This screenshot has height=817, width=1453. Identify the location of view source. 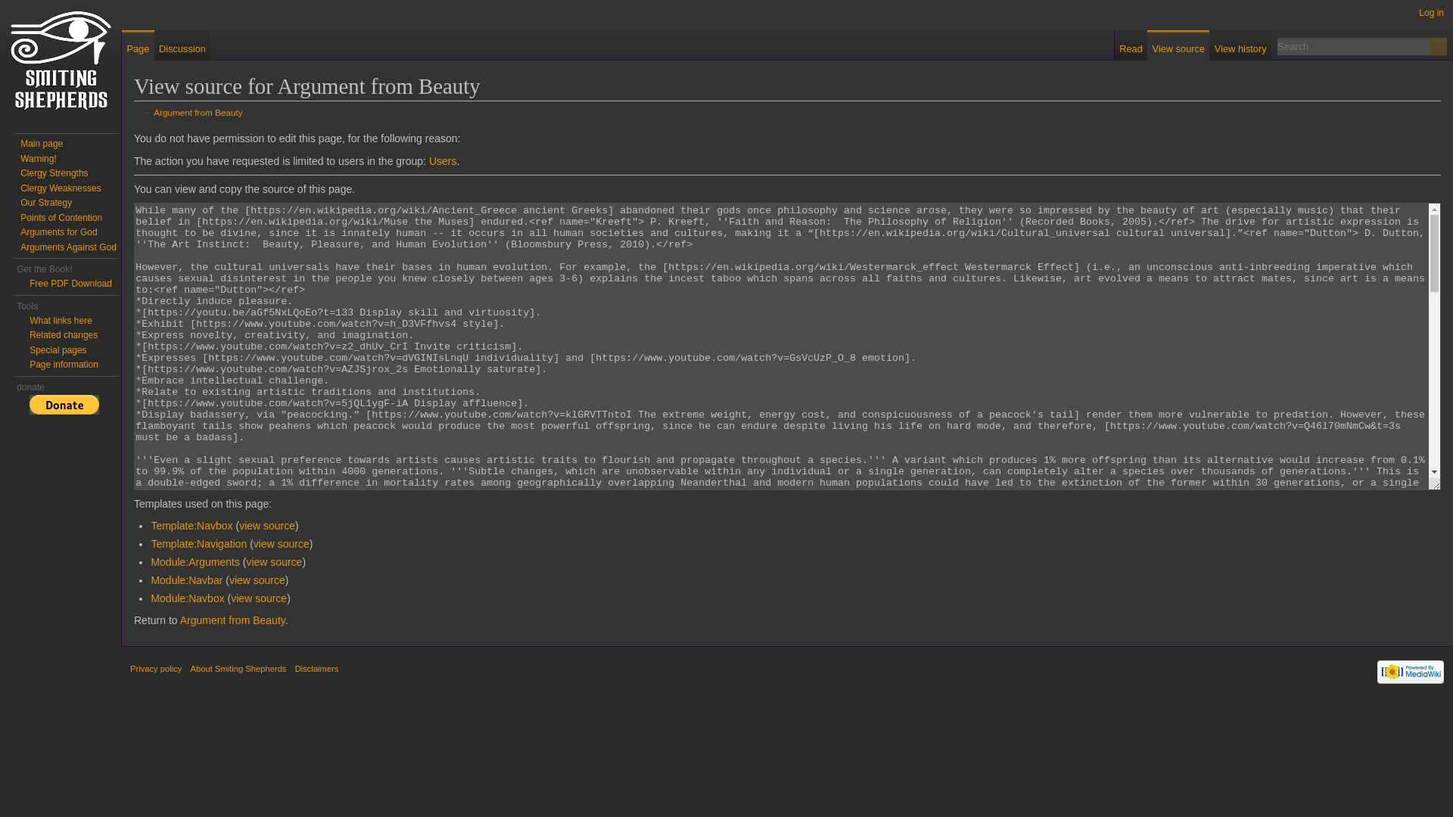
(259, 598).